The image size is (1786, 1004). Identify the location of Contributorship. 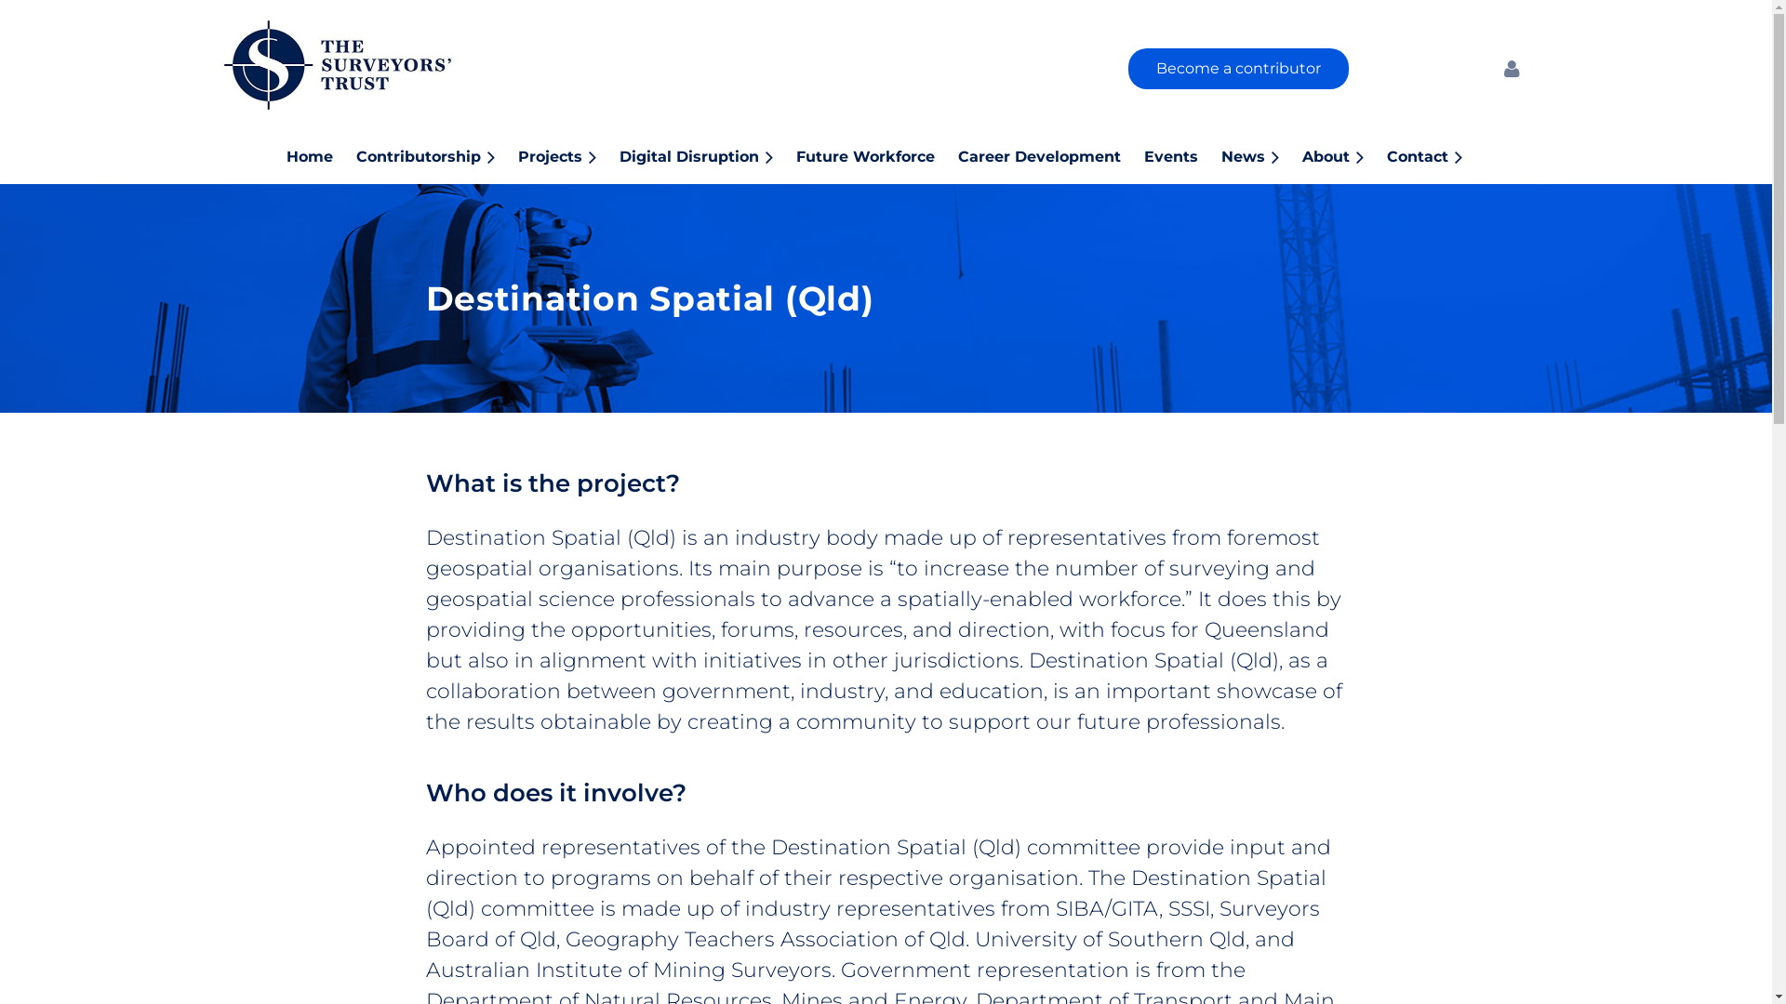
(437, 155).